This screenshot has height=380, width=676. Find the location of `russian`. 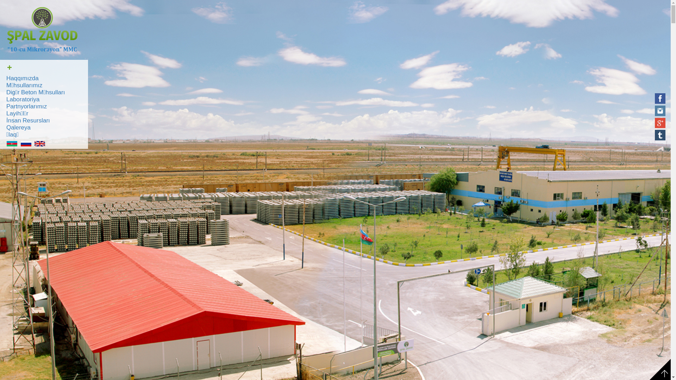

russian is located at coordinates (27, 144).